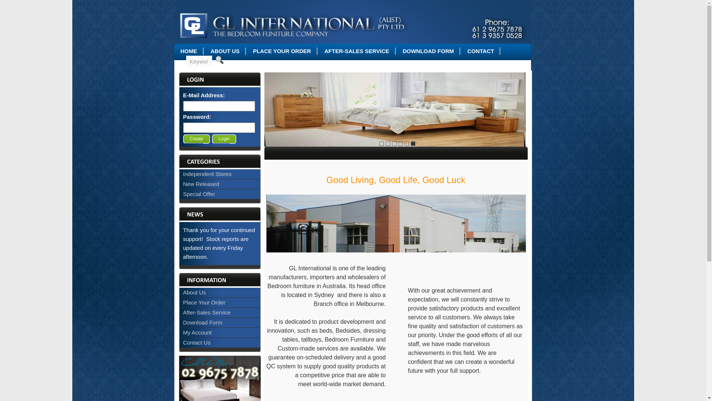 This screenshot has width=712, height=401. What do you see at coordinates (388, 144) in the screenshot?
I see `2` at bounding box center [388, 144].